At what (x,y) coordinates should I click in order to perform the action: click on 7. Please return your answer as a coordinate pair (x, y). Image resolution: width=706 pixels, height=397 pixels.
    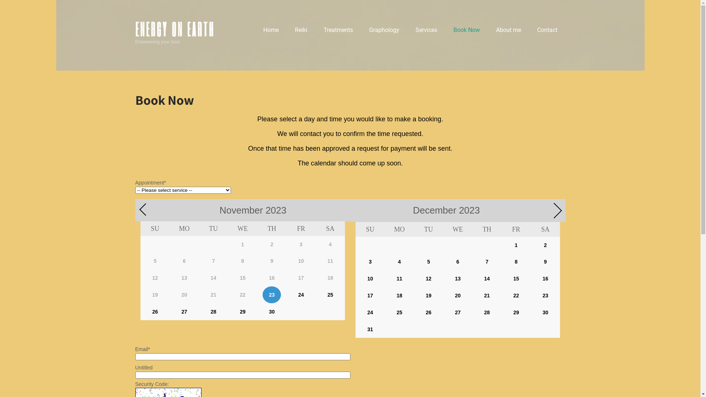
    Looking at the image, I should click on (487, 262).